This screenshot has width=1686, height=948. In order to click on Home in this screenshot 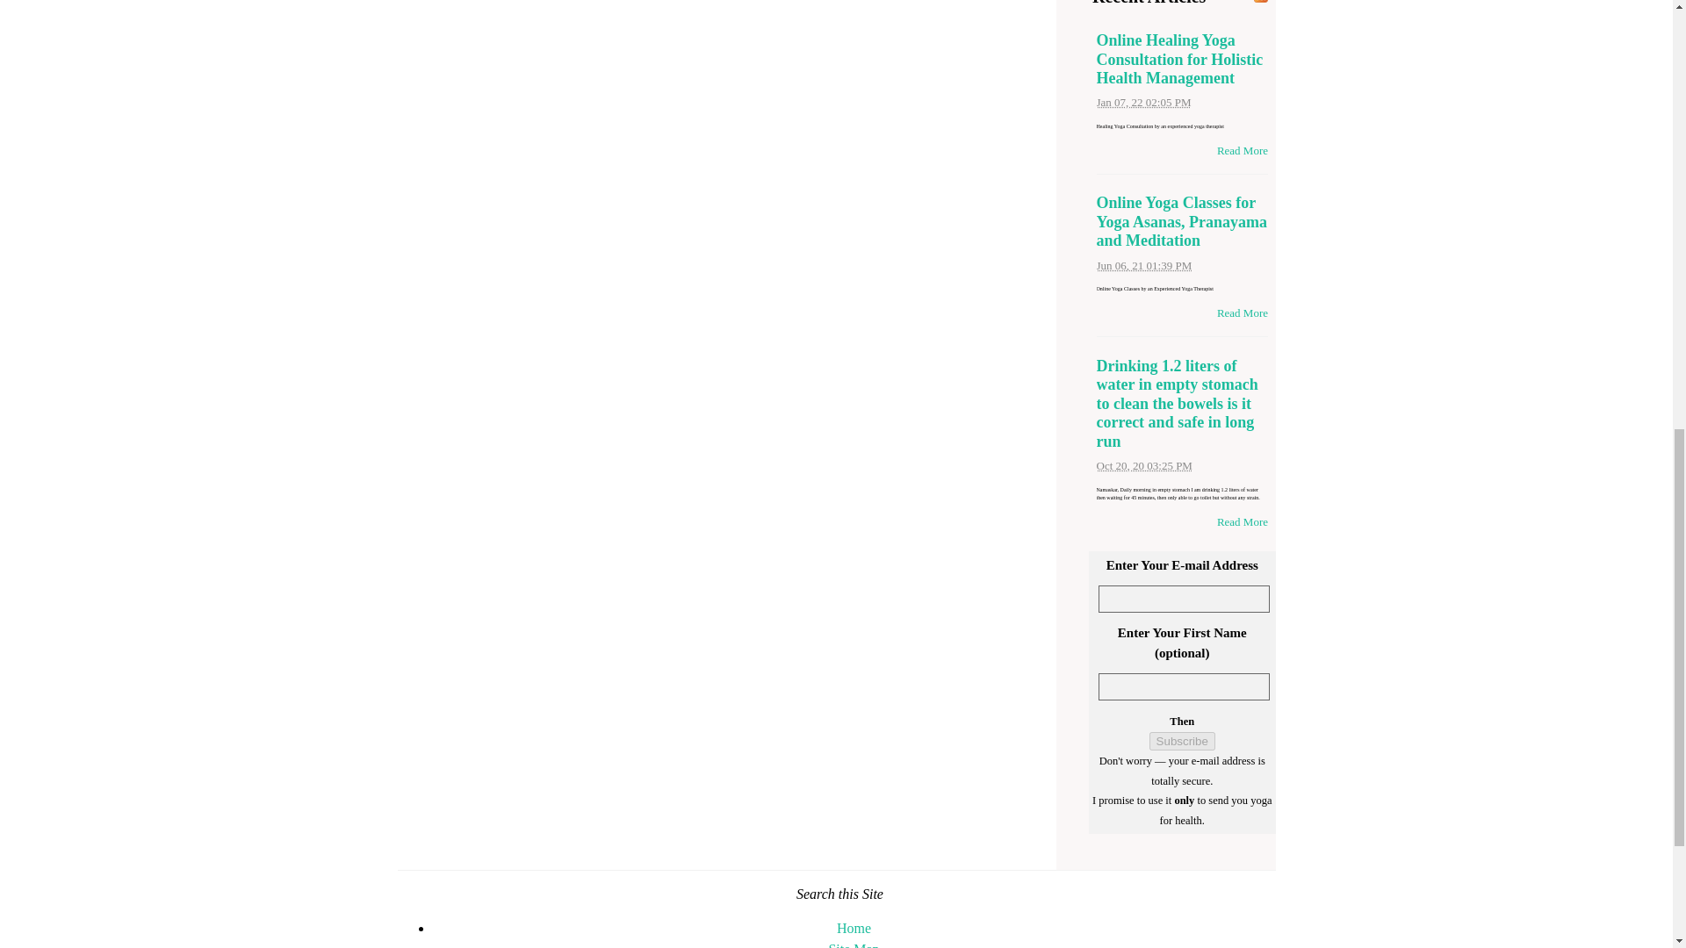, I will do `click(854, 927)`.